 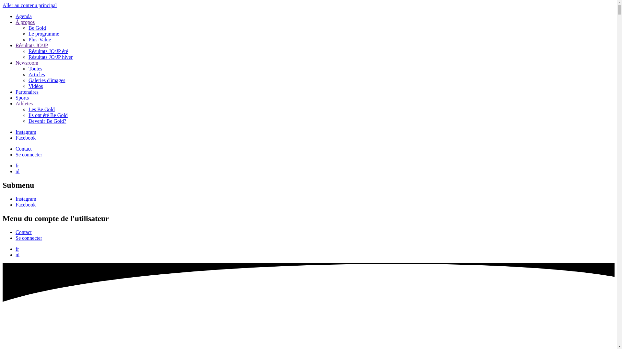 I want to click on Les Be Gold, so click(x=41, y=109).